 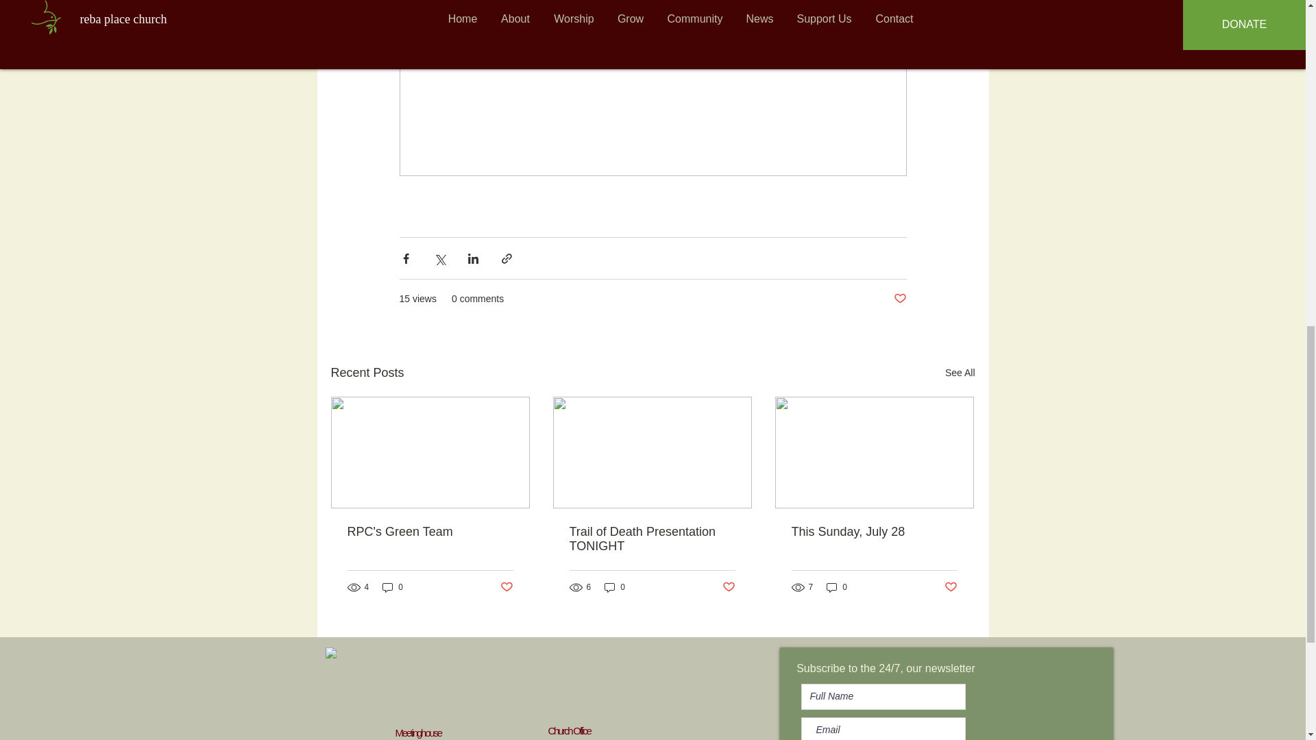 What do you see at coordinates (430, 532) in the screenshot?
I see `RPC's Green Team` at bounding box center [430, 532].